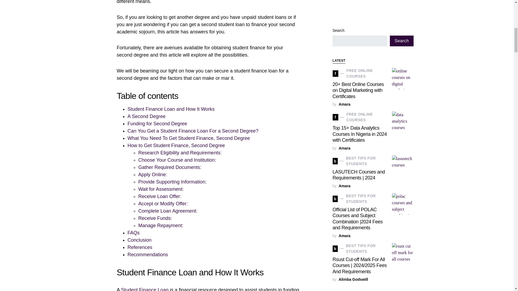  I want to click on A Second Degree, so click(146, 116).